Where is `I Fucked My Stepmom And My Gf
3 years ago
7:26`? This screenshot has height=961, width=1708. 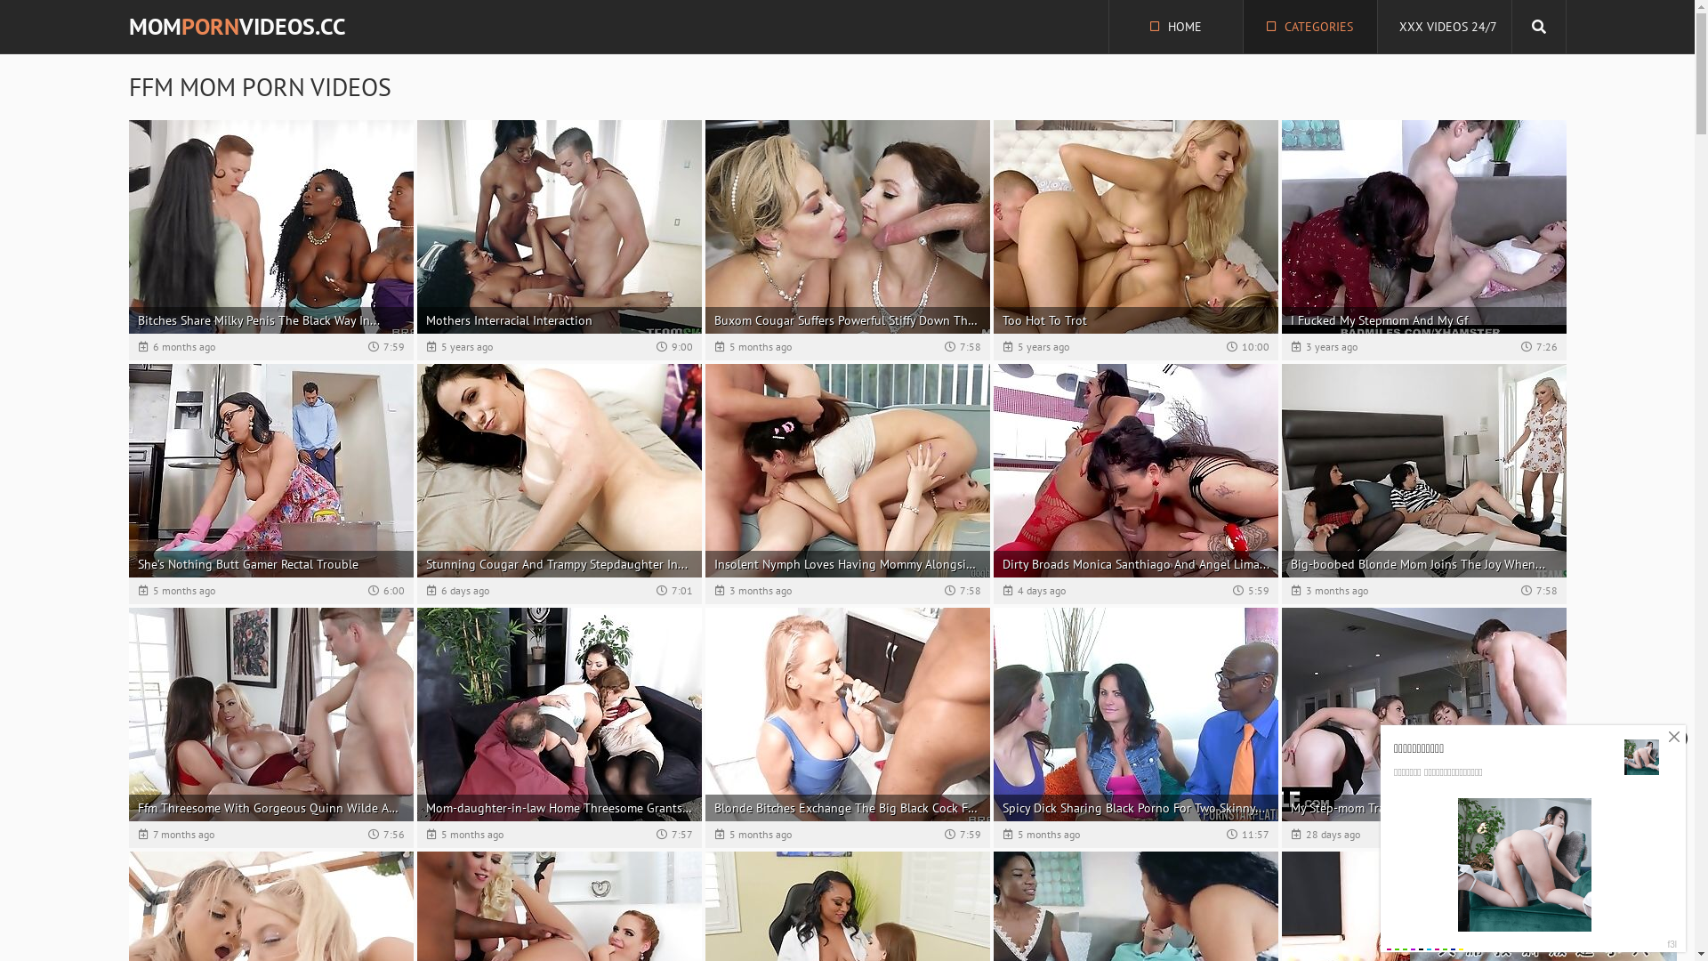
I Fucked My Stepmom And My Gf
3 years ago
7:26 is located at coordinates (1423, 240).